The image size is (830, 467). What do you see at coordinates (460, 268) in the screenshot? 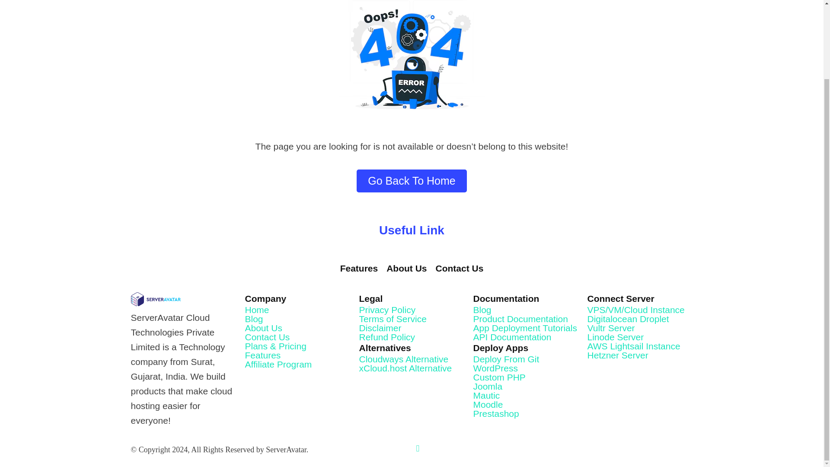
I see `Contact Us` at bounding box center [460, 268].